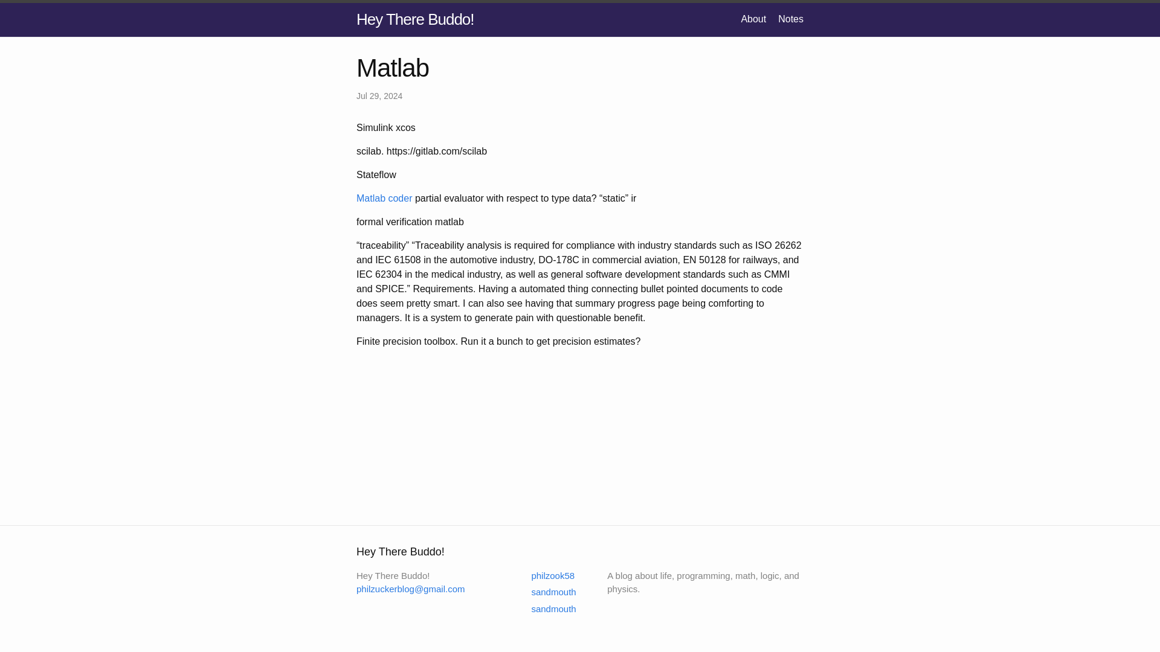 Image resolution: width=1160 pixels, height=652 pixels. I want to click on sandmouth, so click(546, 609).